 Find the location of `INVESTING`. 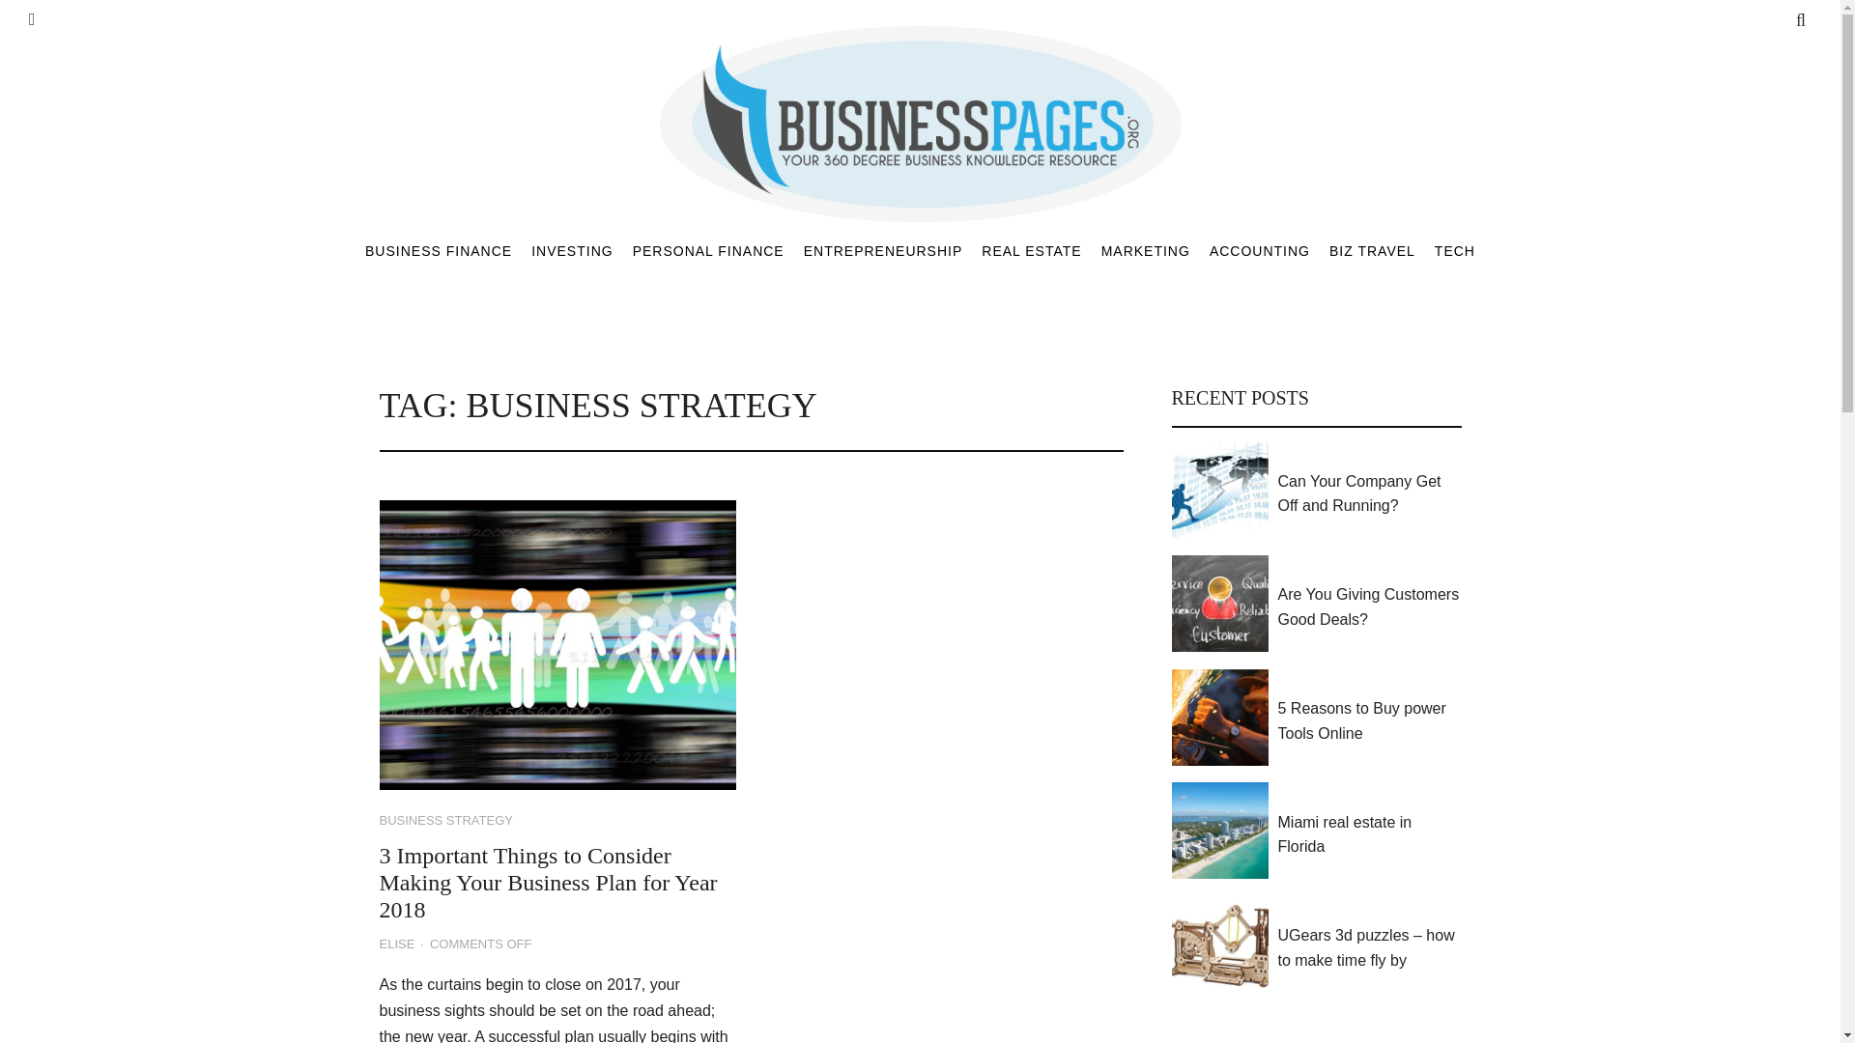

INVESTING is located at coordinates (571, 250).